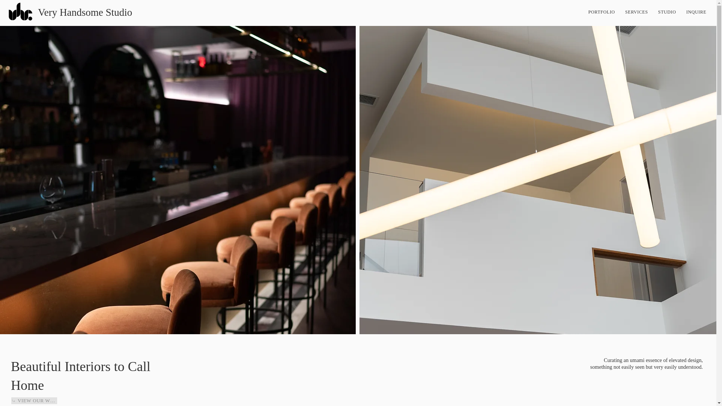  I want to click on Very Handsome Studio, so click(696, 12).